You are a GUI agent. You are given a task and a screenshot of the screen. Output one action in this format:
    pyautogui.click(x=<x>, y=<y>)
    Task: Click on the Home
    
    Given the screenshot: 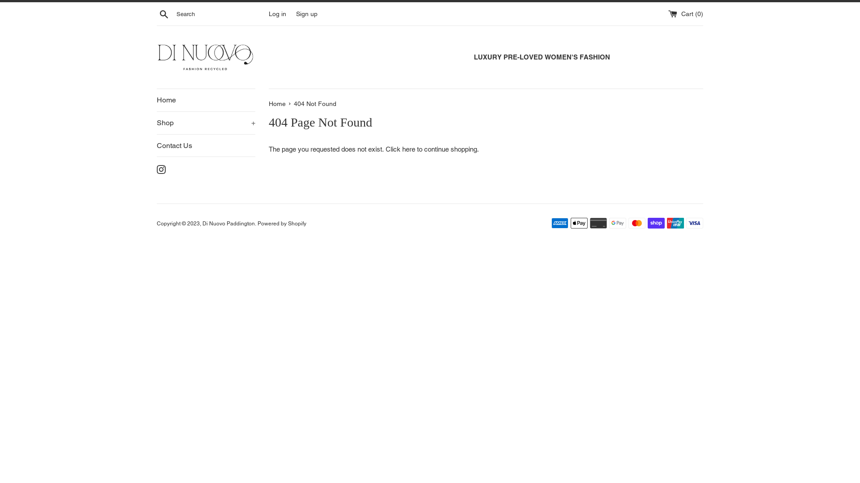 What is the action you would take?
    pyautogui.click(x=206, y=100)
    